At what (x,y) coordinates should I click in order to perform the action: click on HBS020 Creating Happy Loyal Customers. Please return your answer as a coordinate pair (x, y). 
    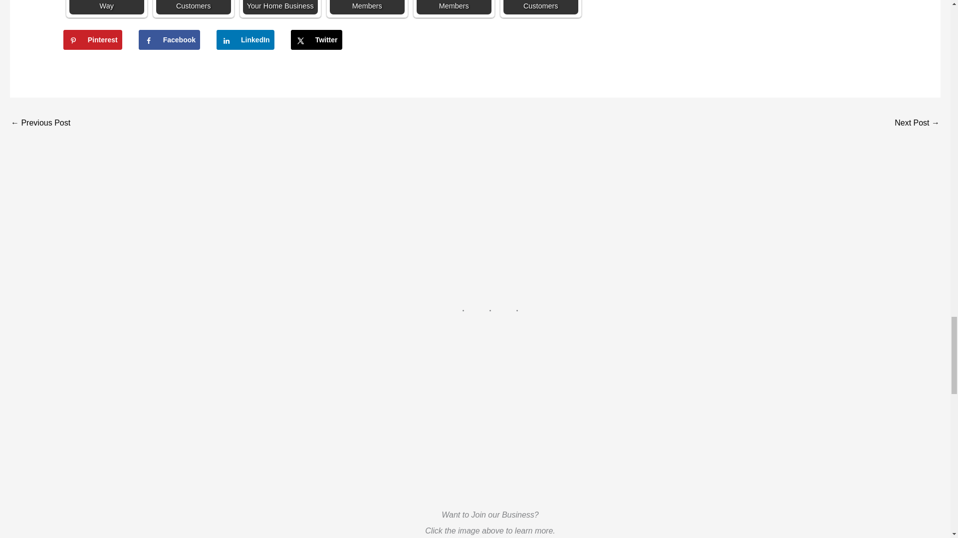
    Looking at the image, I should click on (193, 7).